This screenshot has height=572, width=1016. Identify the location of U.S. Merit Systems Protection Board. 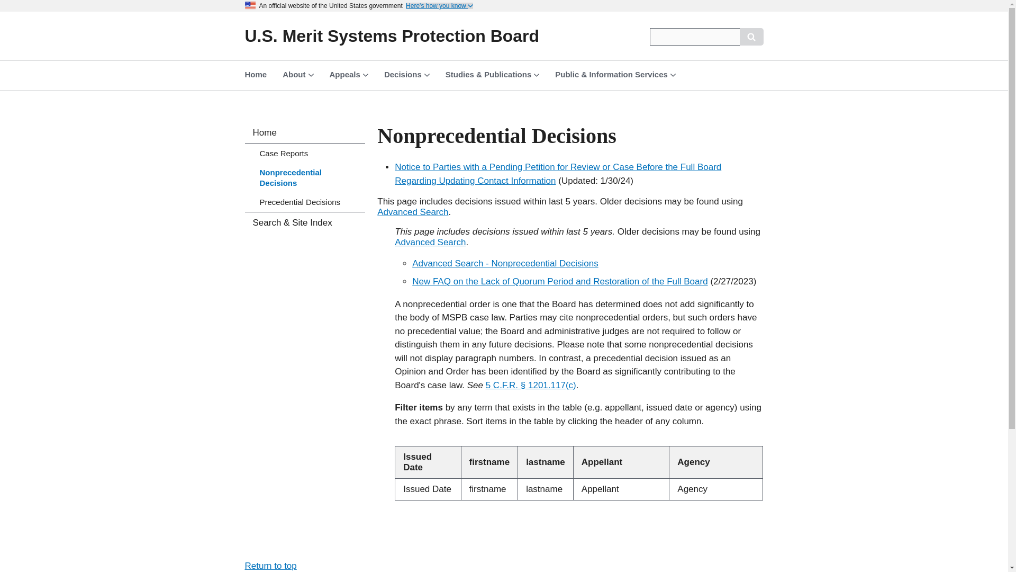
(392, 36).